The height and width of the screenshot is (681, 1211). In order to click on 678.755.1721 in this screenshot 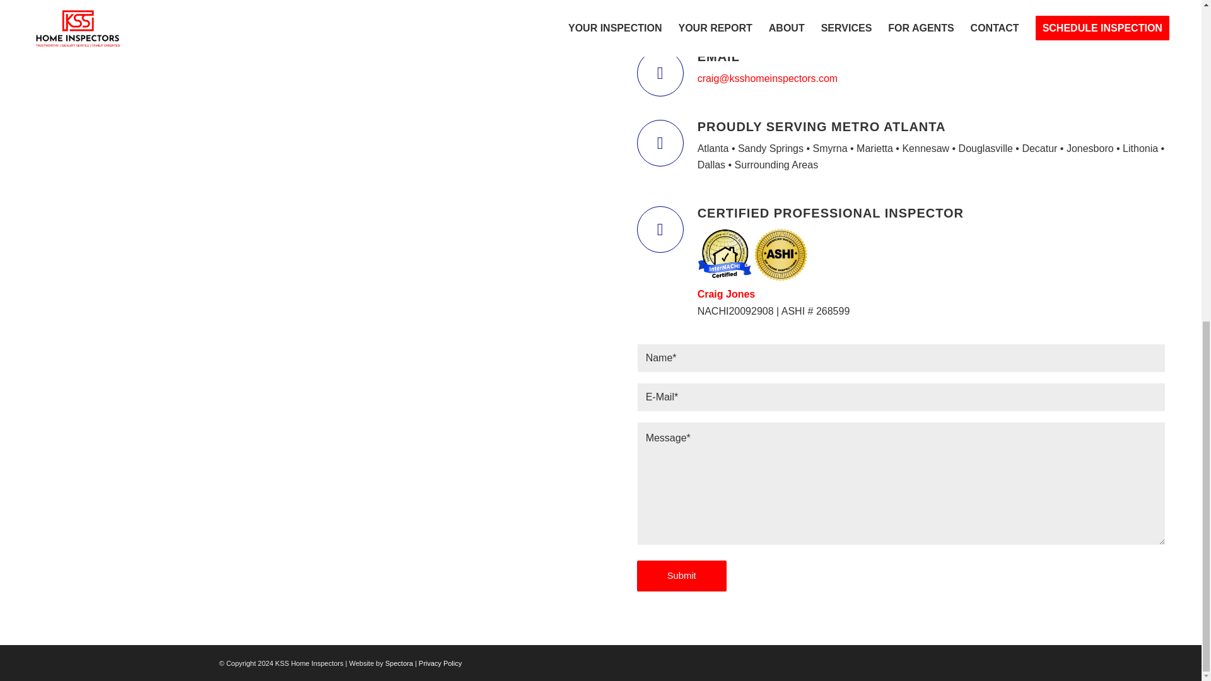, I will do `click(728, 21)`.